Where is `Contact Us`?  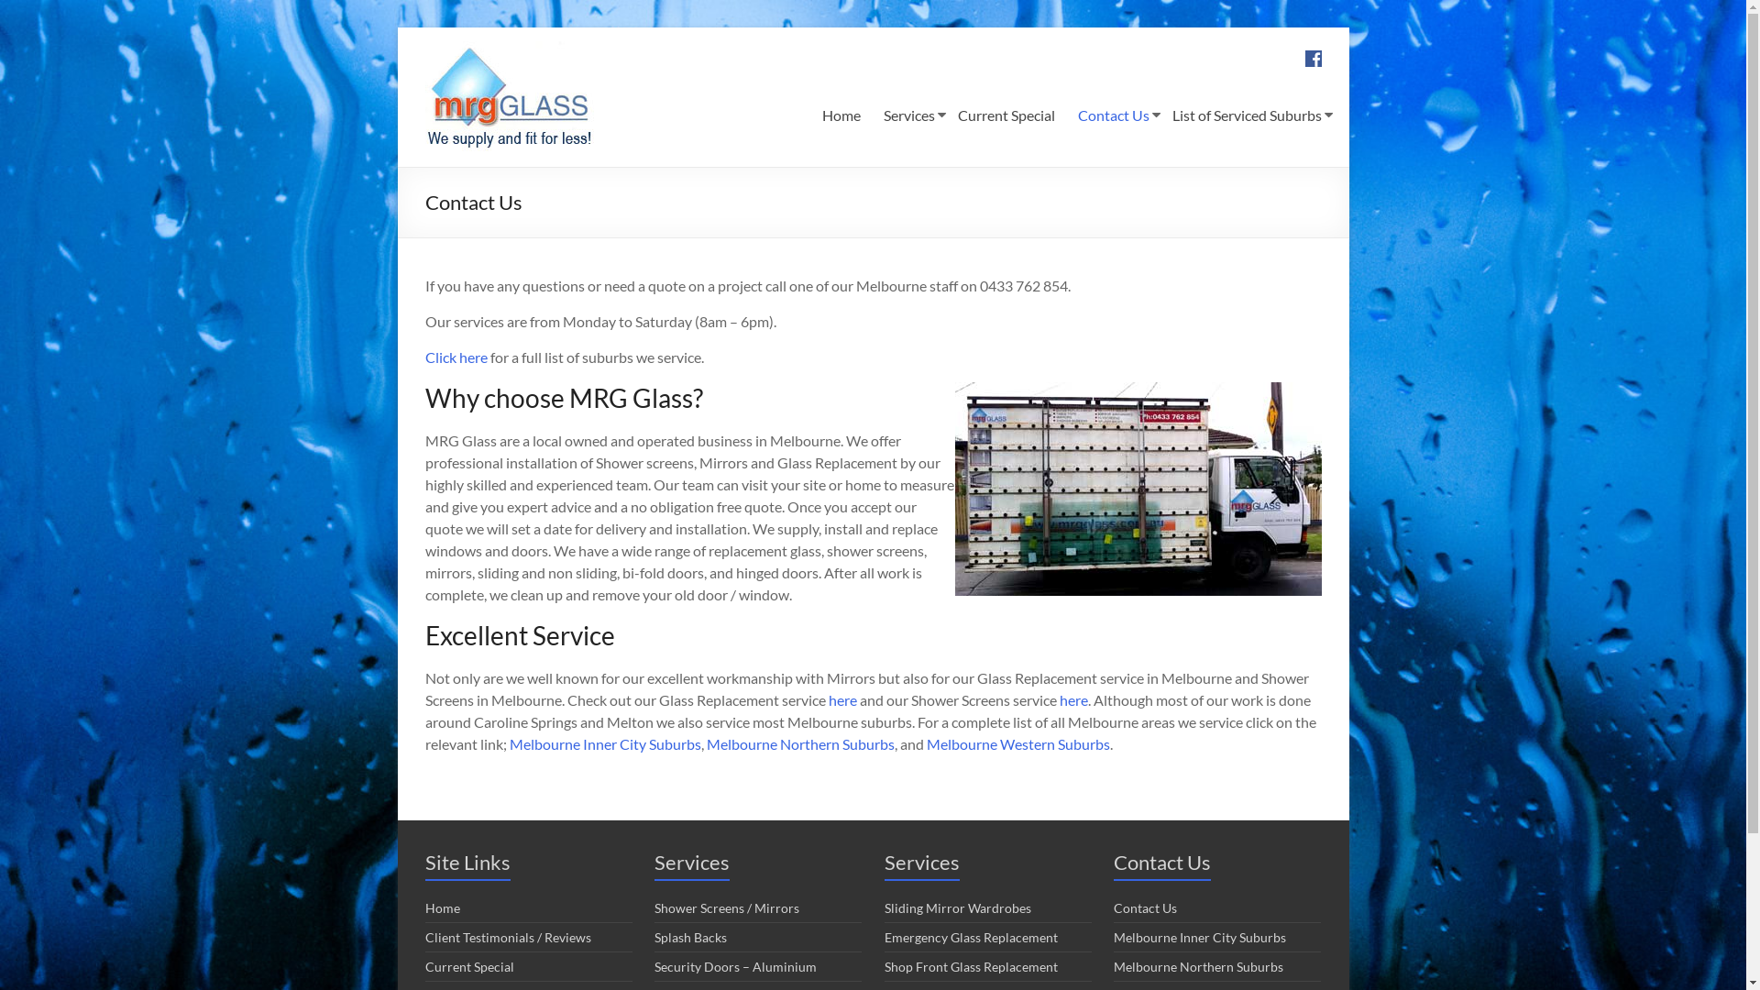
Contact Us is located at coordinates (1114, 115).